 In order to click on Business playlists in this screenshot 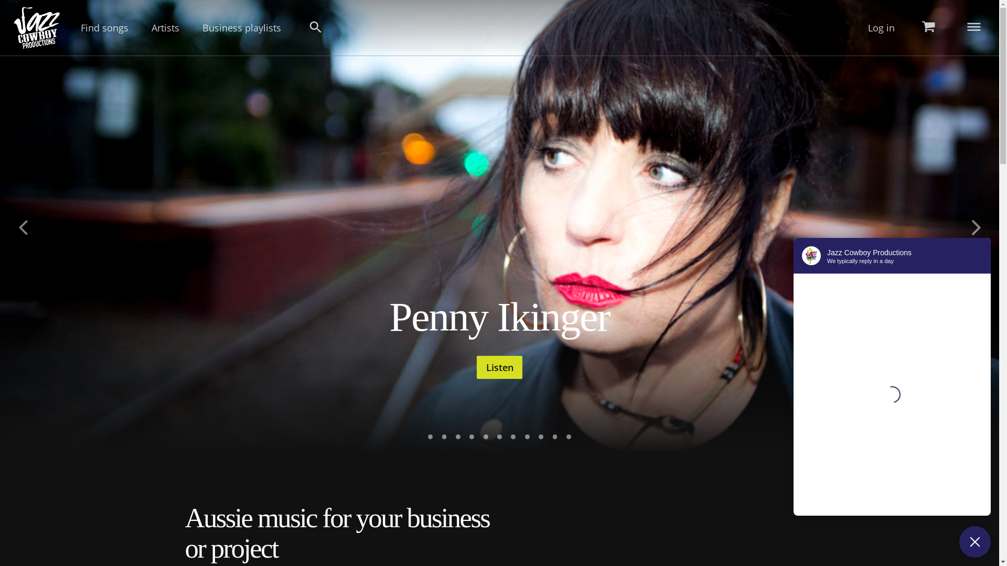, I will do `click(242, 28)`.